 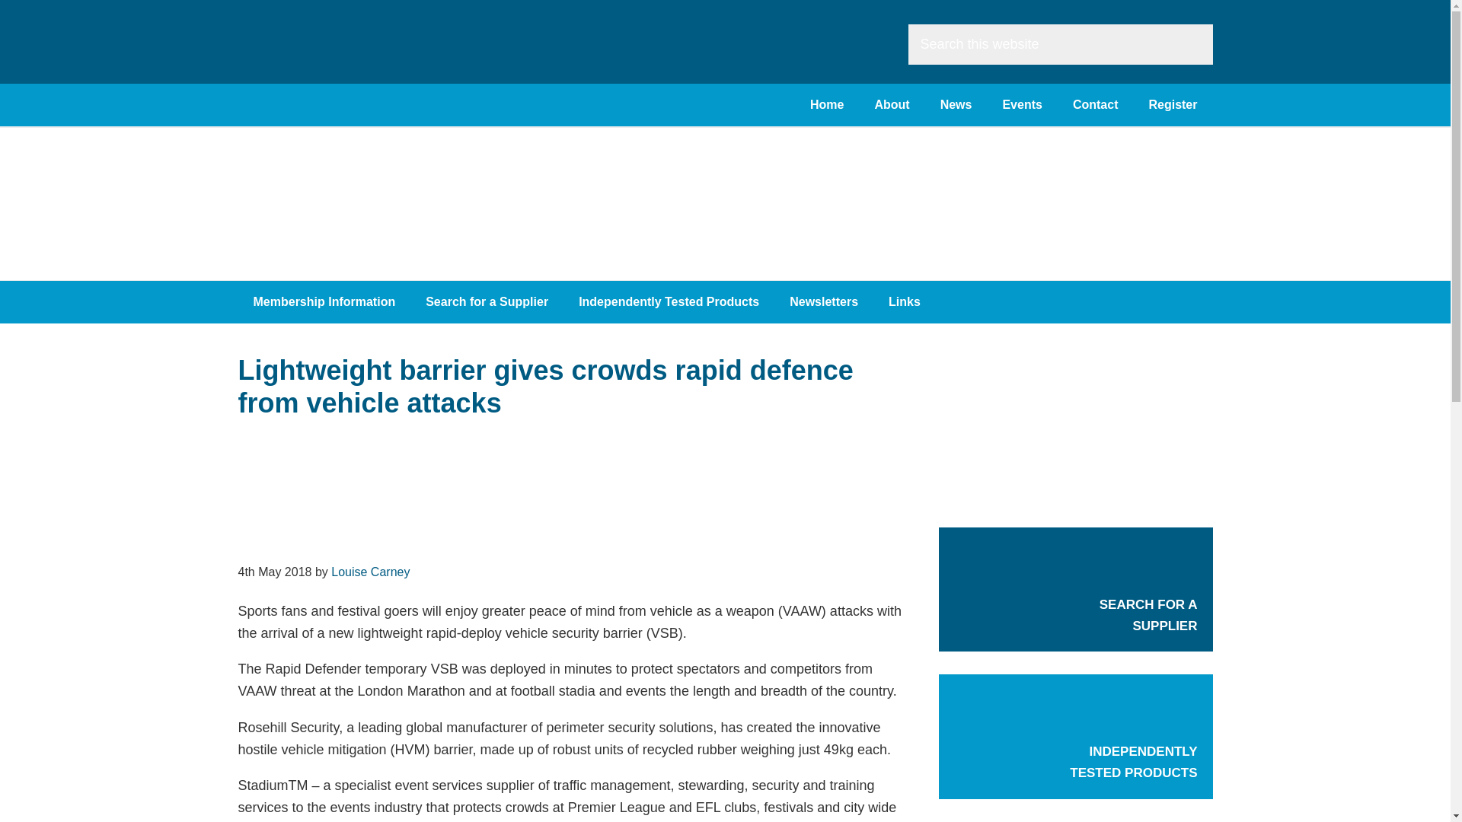 What do you see at coordinates (1022, 105) in the screenshot?
I see `Events` at bounding box center [1022, 105].